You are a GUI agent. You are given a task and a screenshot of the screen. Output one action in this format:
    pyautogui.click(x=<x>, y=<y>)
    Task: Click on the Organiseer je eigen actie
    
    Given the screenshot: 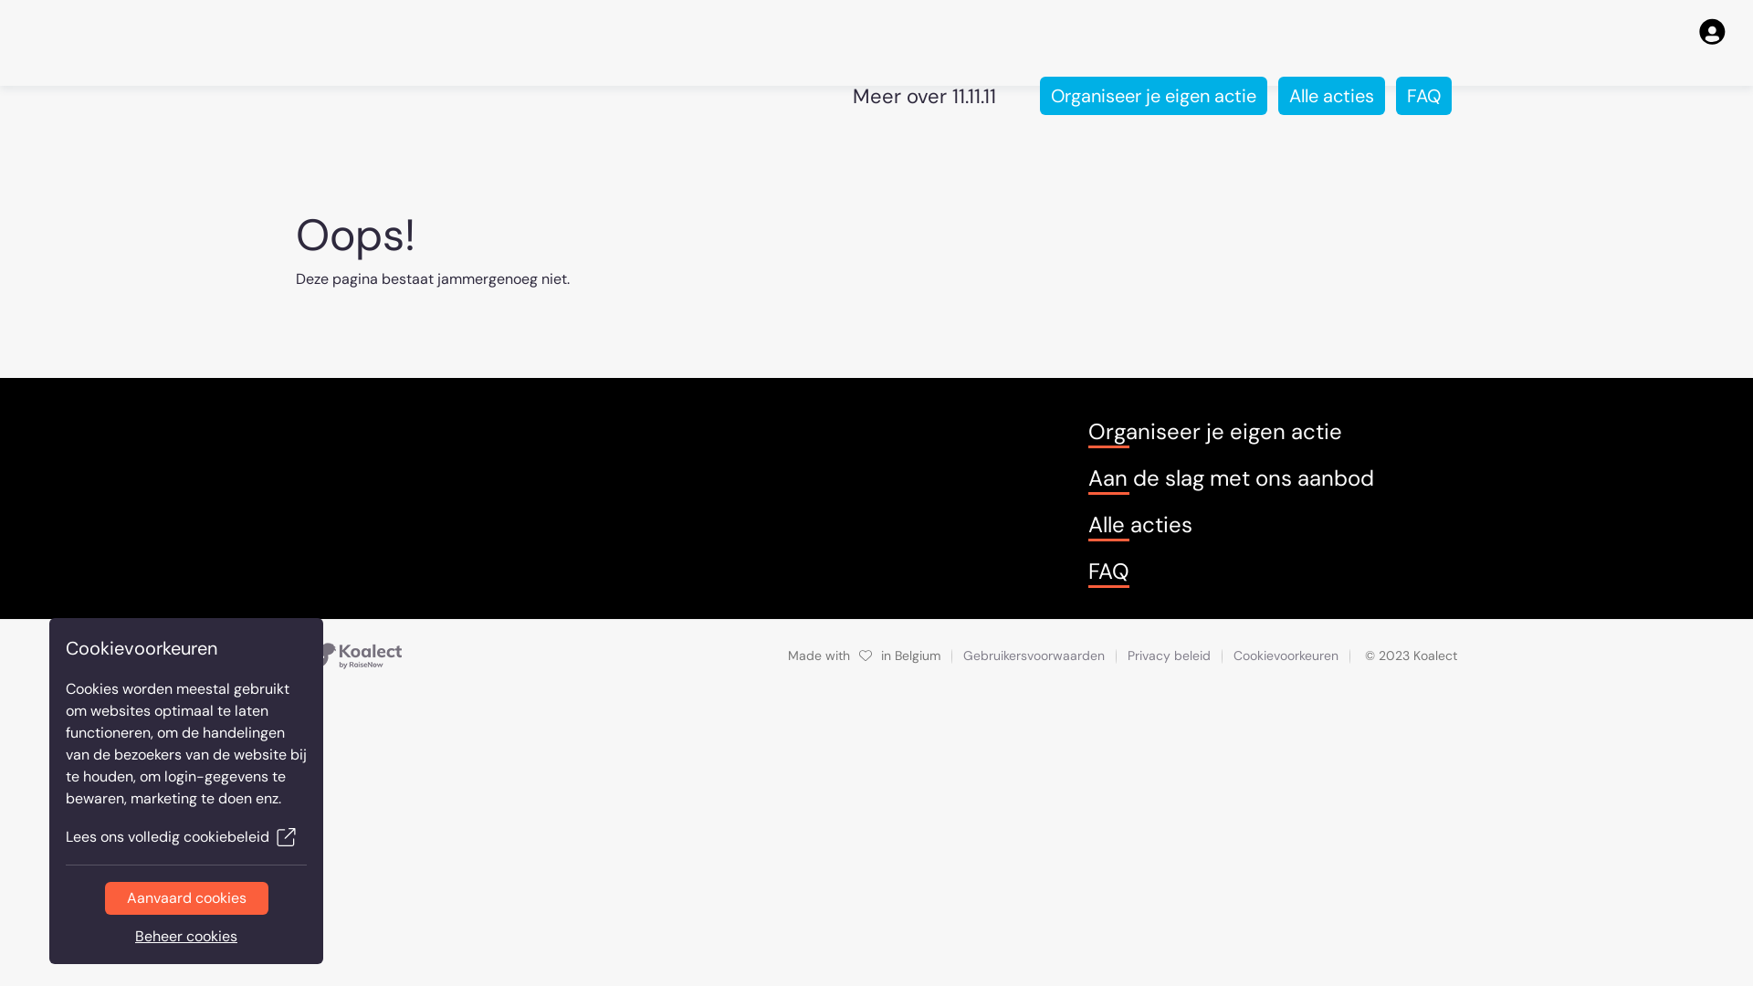 What is the action you would take?
    pyautogui.click(x=1154, y=96)
    